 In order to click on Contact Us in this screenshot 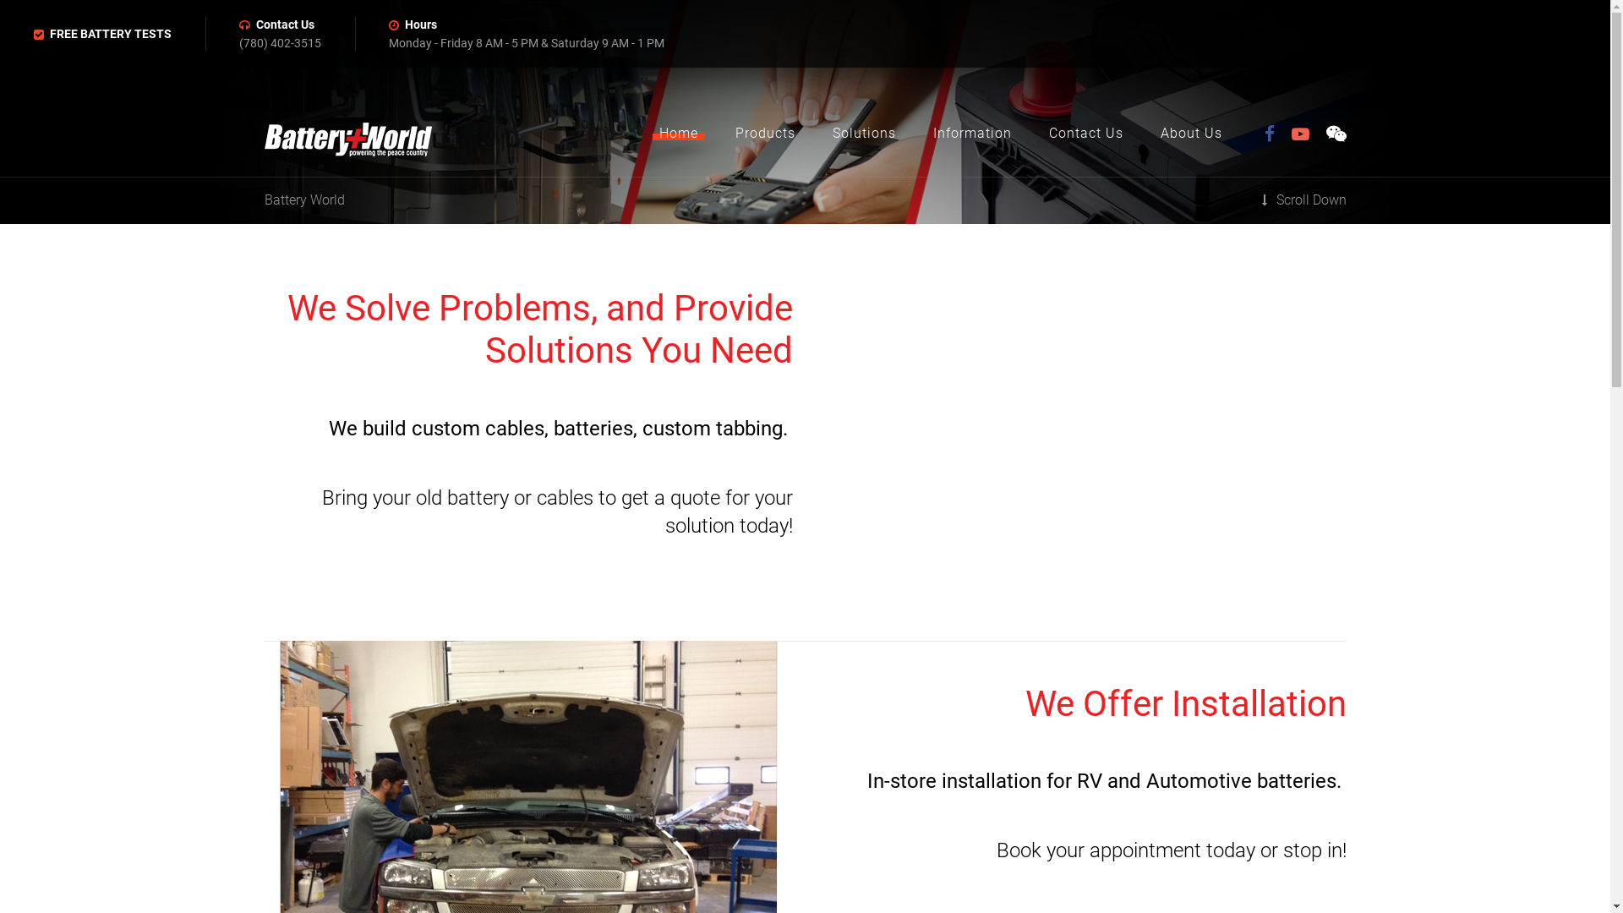, I will do `click(286, 25)`.